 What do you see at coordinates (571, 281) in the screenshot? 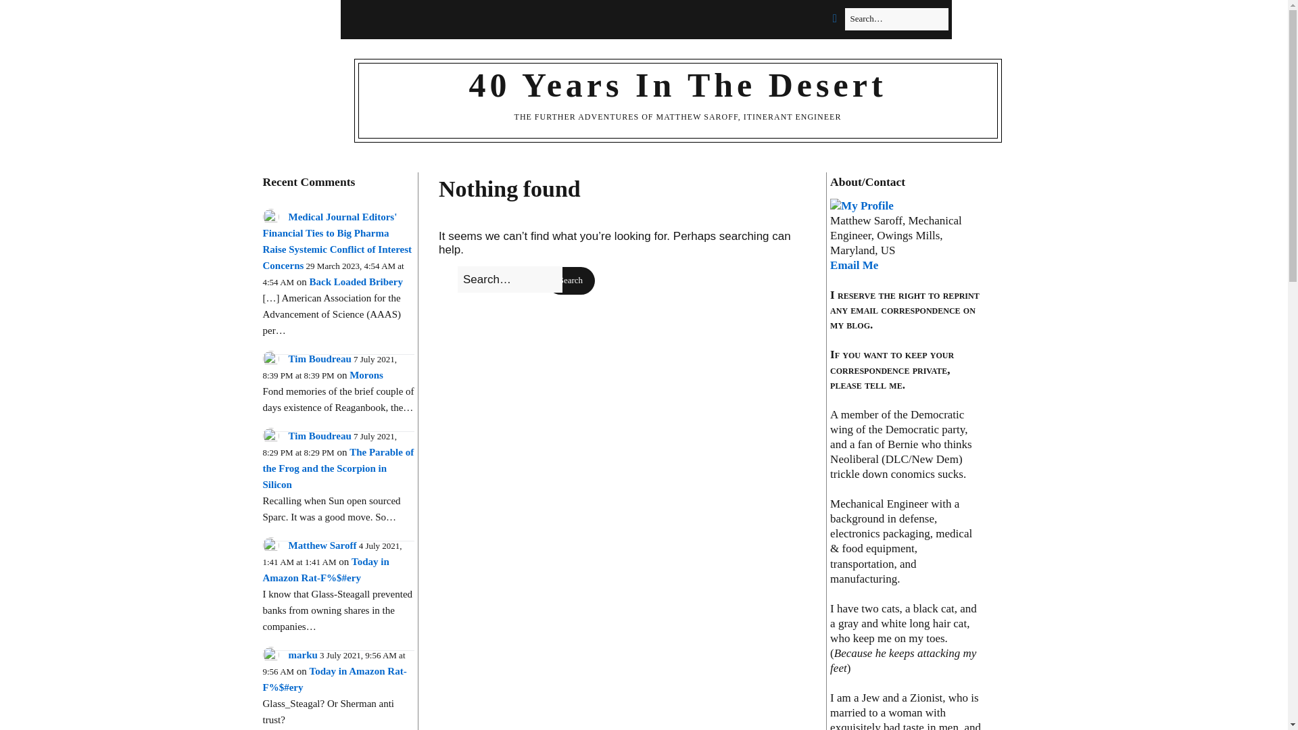
I see `Search` at bounding box center [571, 281].